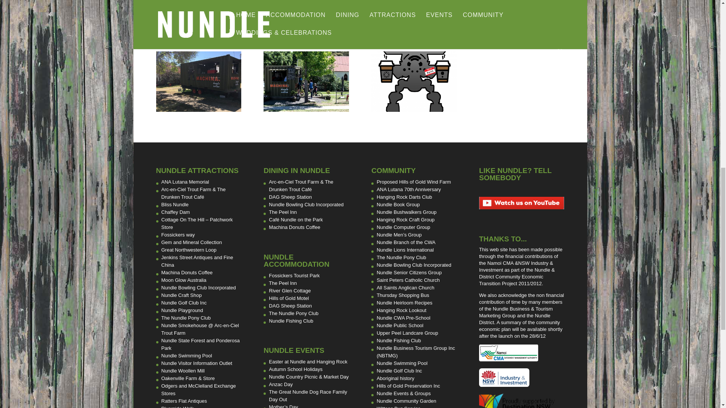 Image resolution: width=726 pixels, height=408 pixels. Describe the element at coordinates (198, 287) in the screenshot. I see `Nundle Bowling Club Incorporated` at that location.